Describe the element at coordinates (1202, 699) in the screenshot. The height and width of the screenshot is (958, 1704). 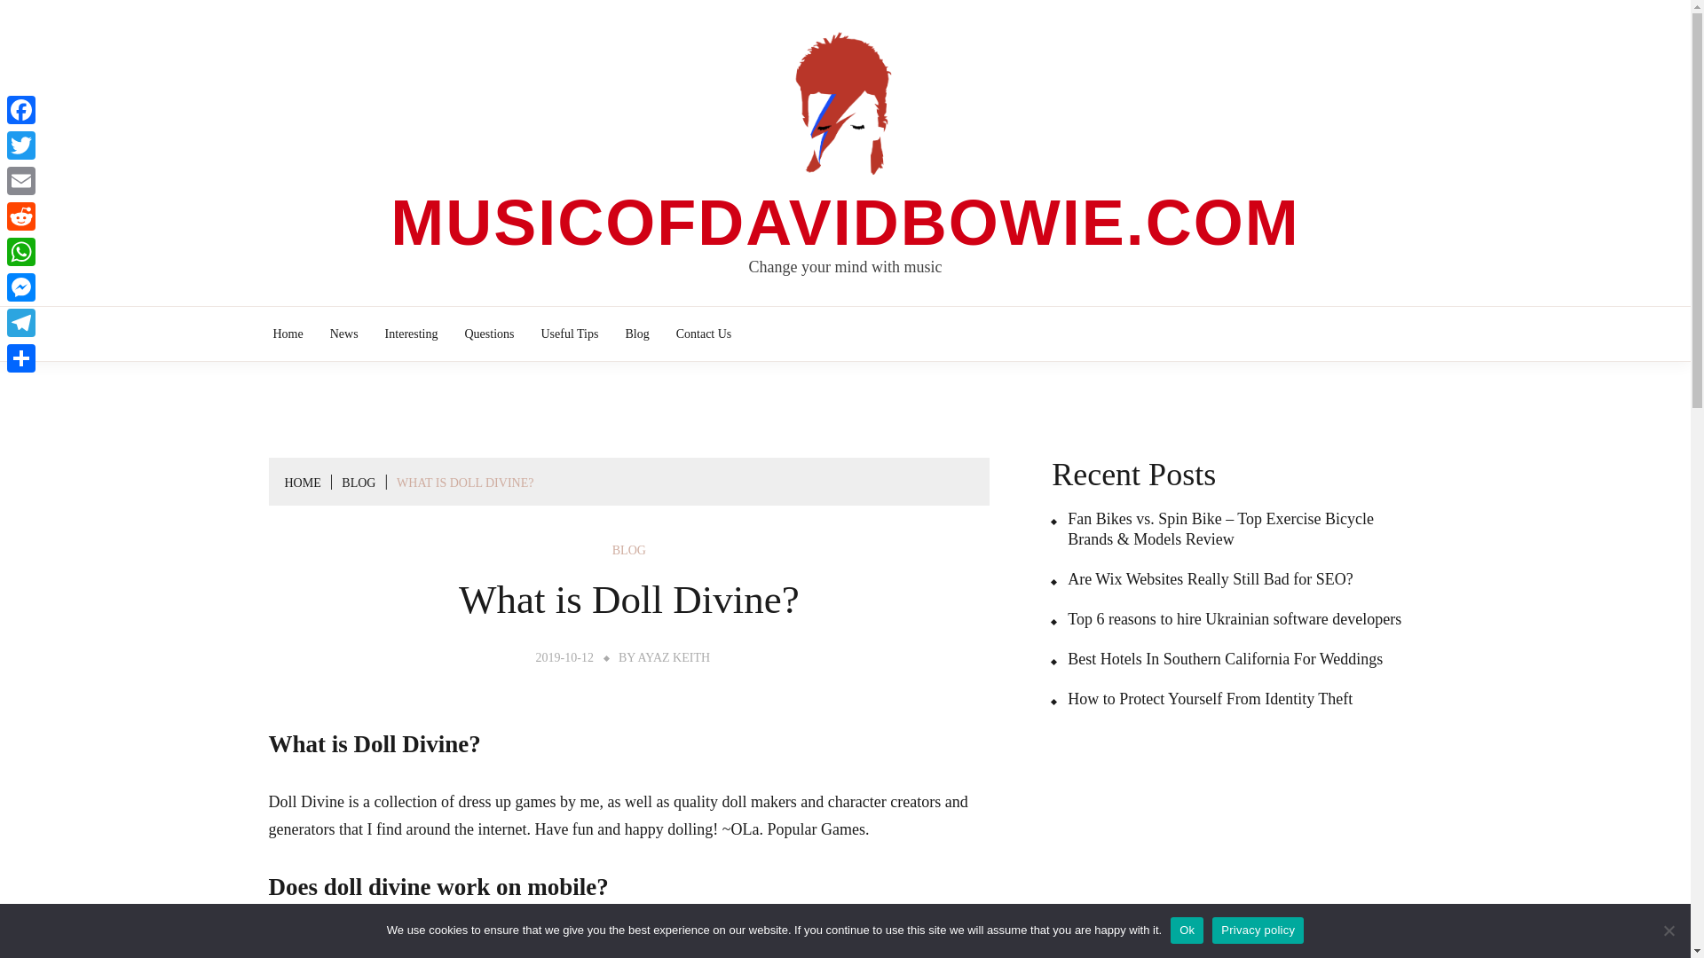
I see `How to Protect Yourself From Identity Theft` at that location.